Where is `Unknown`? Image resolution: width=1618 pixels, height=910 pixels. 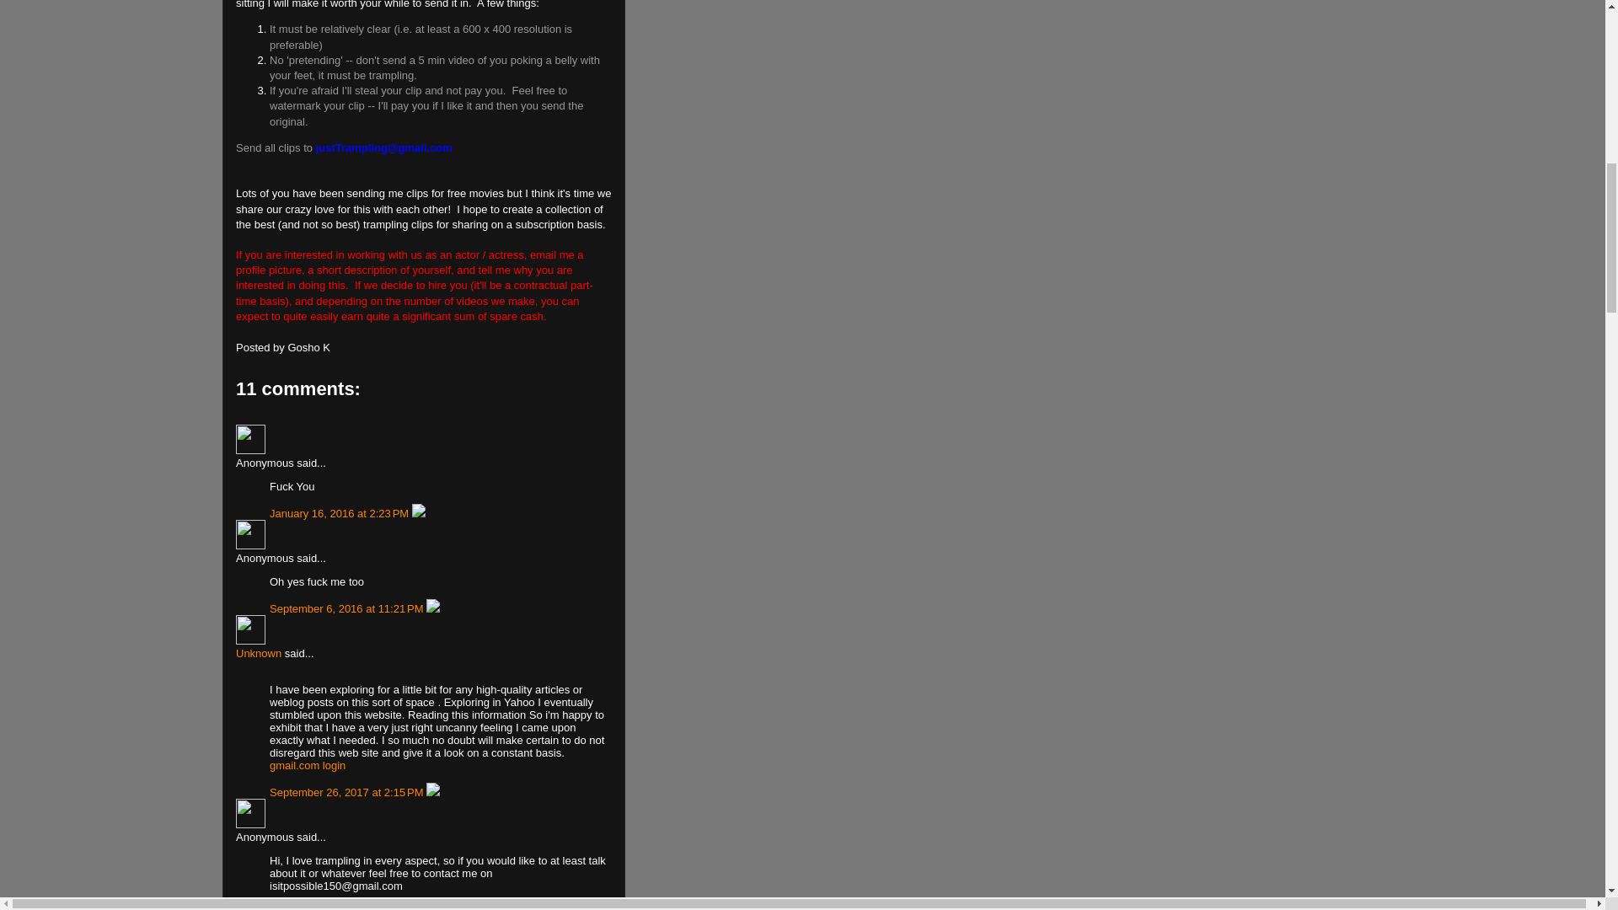
Unknown is located at coordinates (250, 629).